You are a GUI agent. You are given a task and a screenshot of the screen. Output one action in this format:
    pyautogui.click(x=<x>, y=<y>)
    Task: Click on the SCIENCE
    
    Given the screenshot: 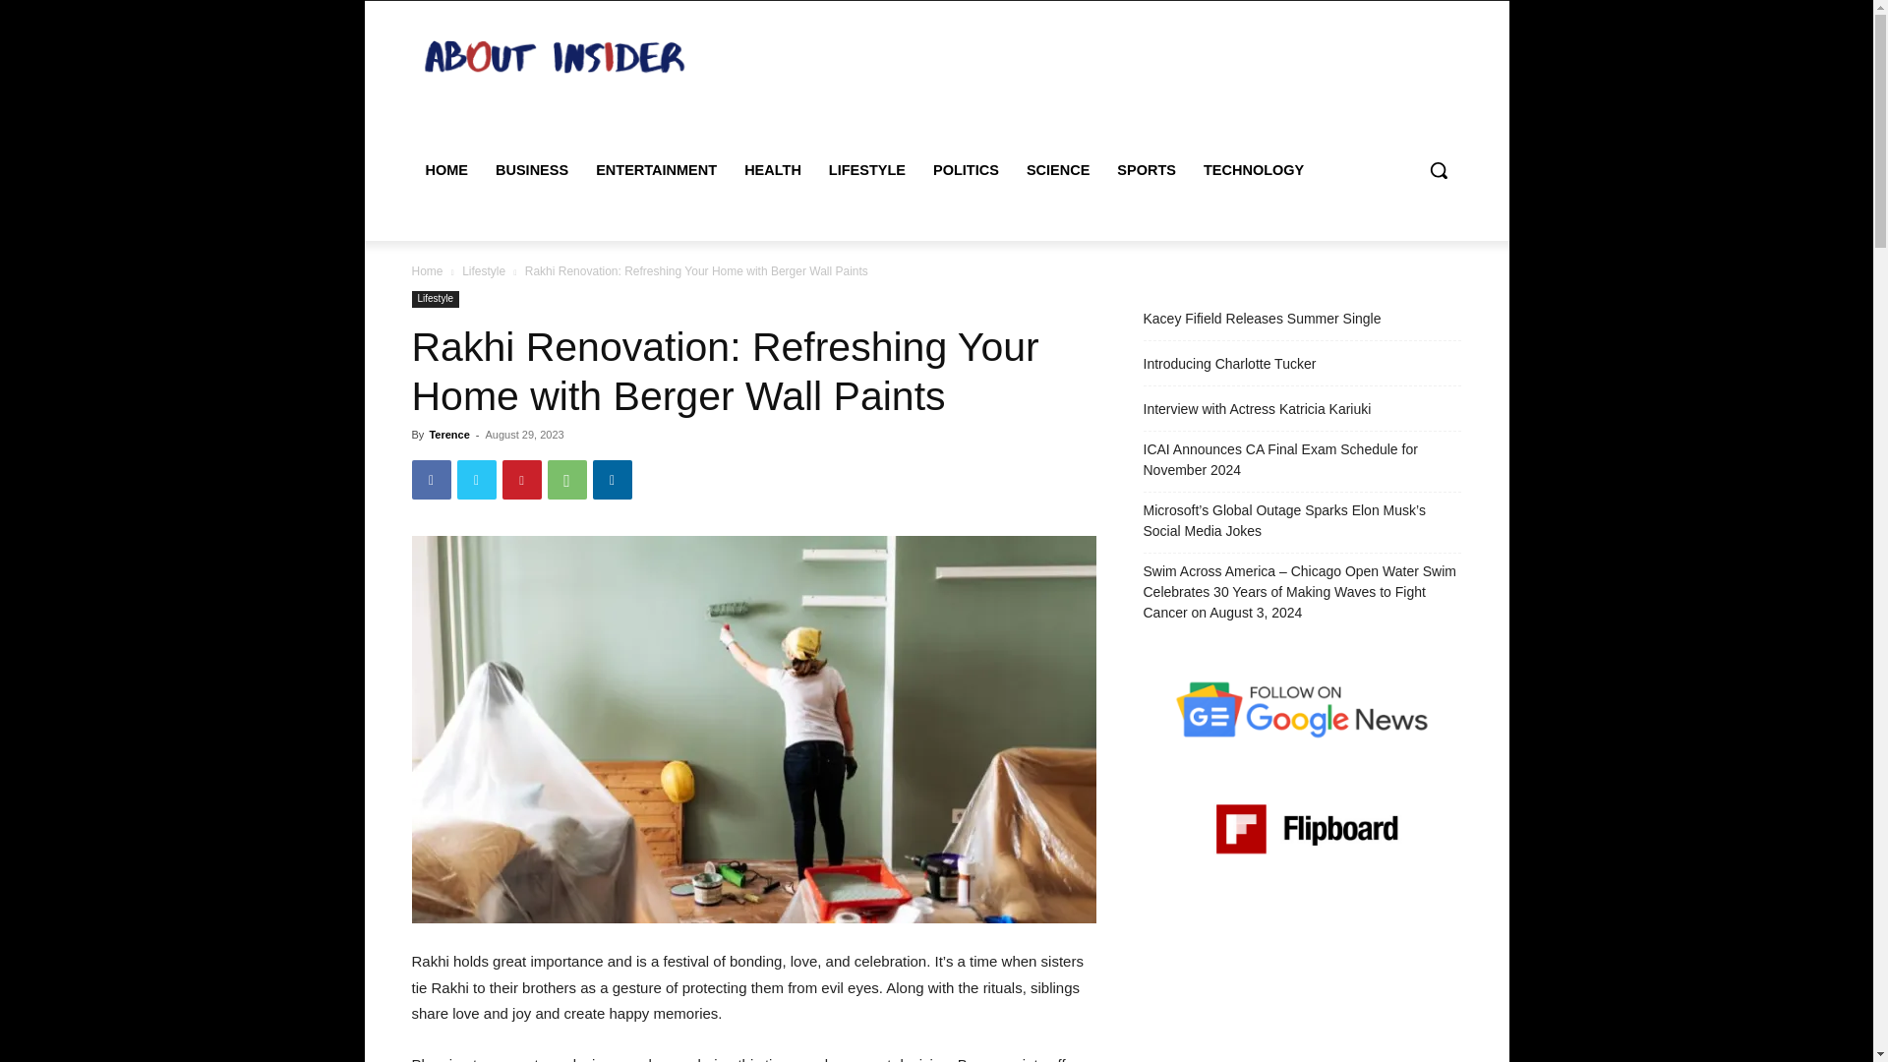 What is the action you would take?
    pyautogui.click(x=1057, y=169)
    